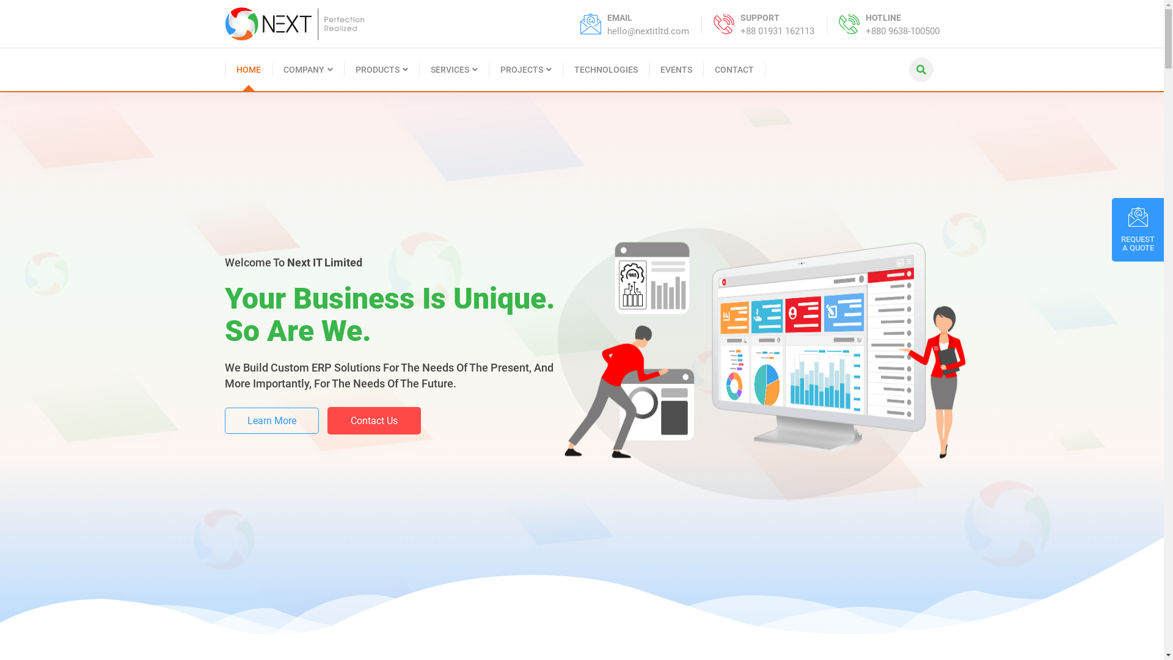 The image size is (1173, 660). What do you see at coordinates (734, 70) in the screenshot?
I see `CONTACT` at bounding box center [734, 70].